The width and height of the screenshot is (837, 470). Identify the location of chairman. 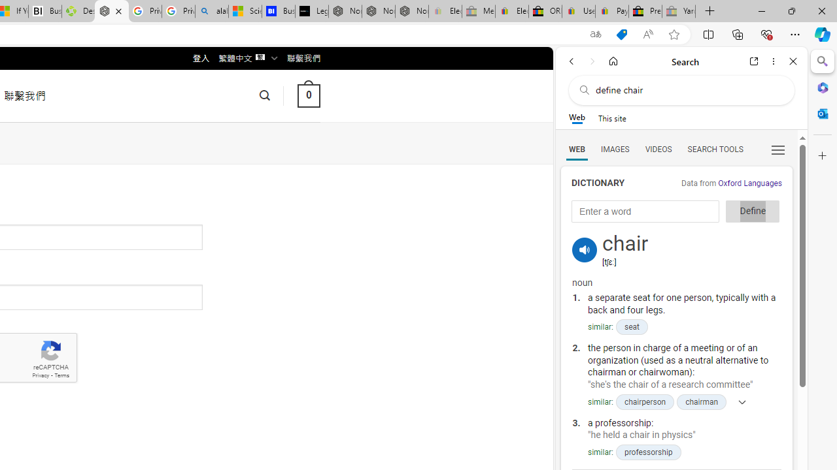
(702, 401).